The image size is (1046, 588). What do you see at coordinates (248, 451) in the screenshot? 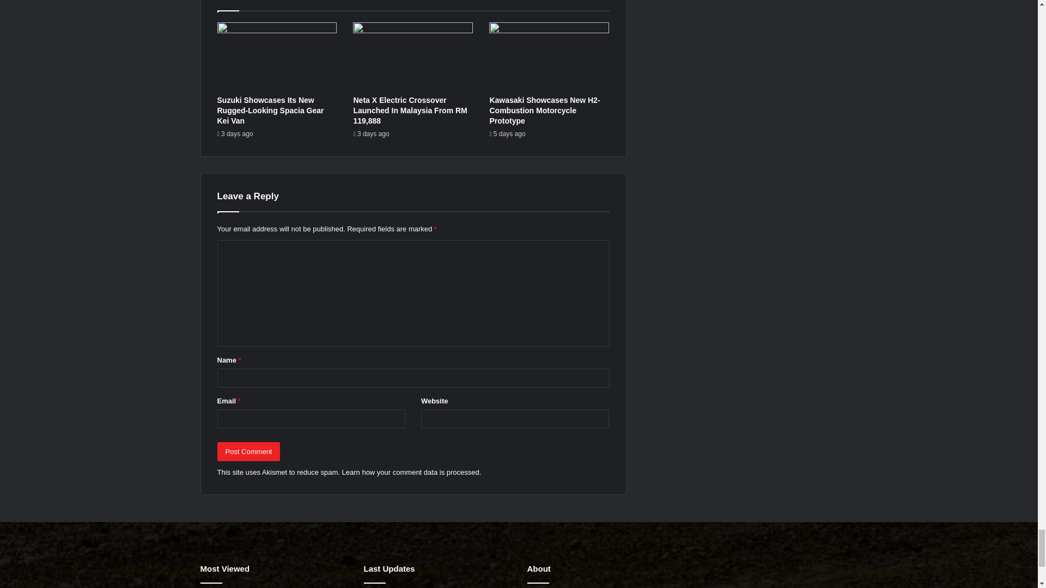
I see `Post Comment` at bounding box center [248, 451].